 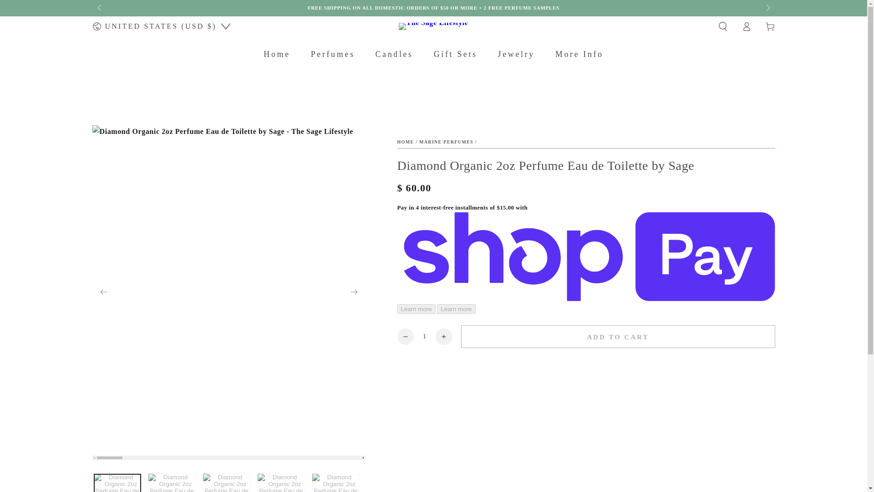 I want to click on 1, so click(x=424, y=337).